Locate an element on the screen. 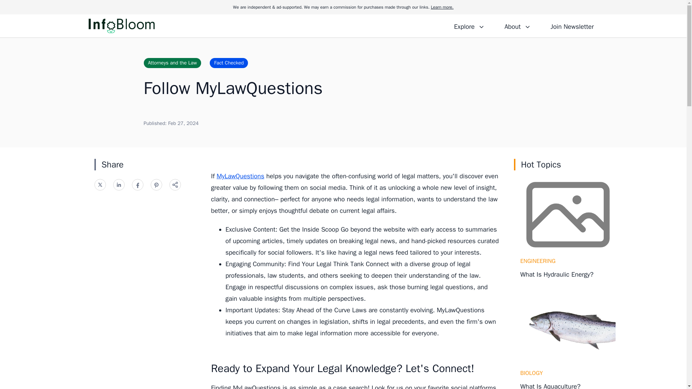 The image size is (692, 389). Join Newsletter is located at coordinates (572, 26).